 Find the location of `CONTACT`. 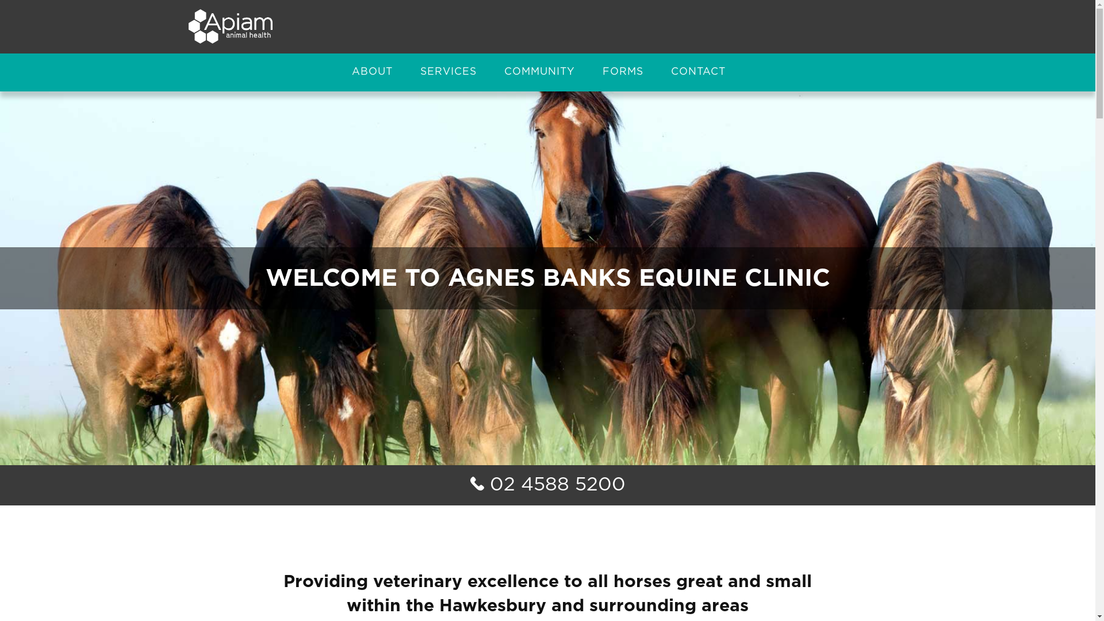

CONTACT is located at coordinates (698, 72).